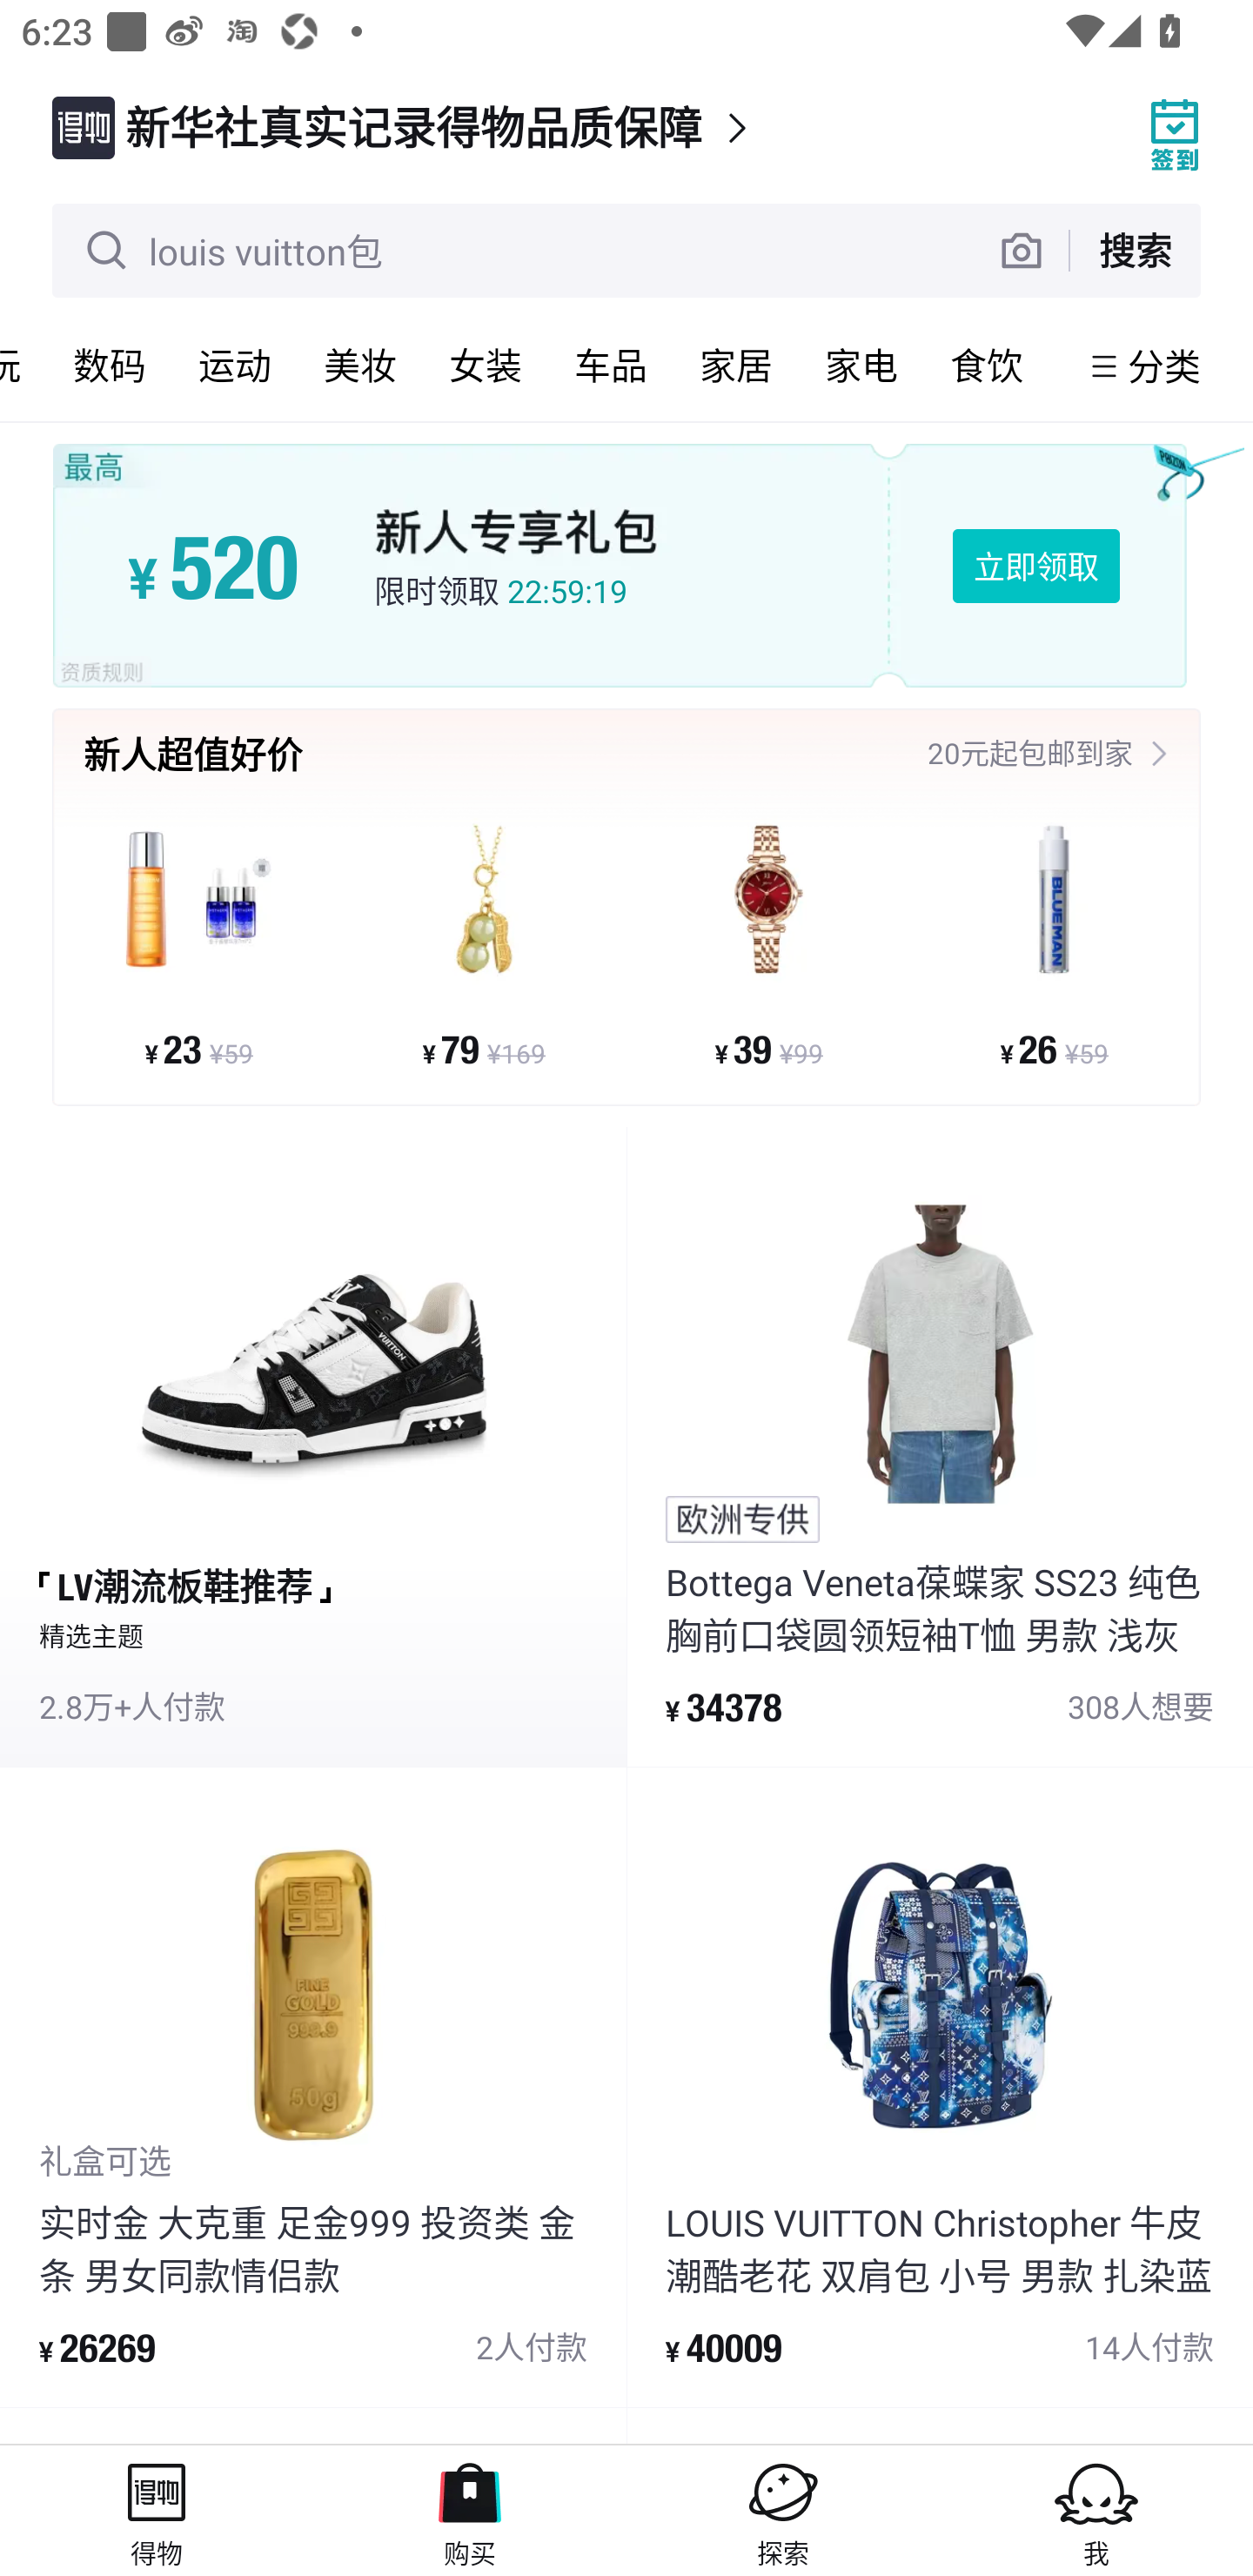 The height and width of the screenshot is (2576, 1253). What do you see at coordinates (157, 2510) in the screenshot?
I see `得物` at bounding box center [157, 2510].